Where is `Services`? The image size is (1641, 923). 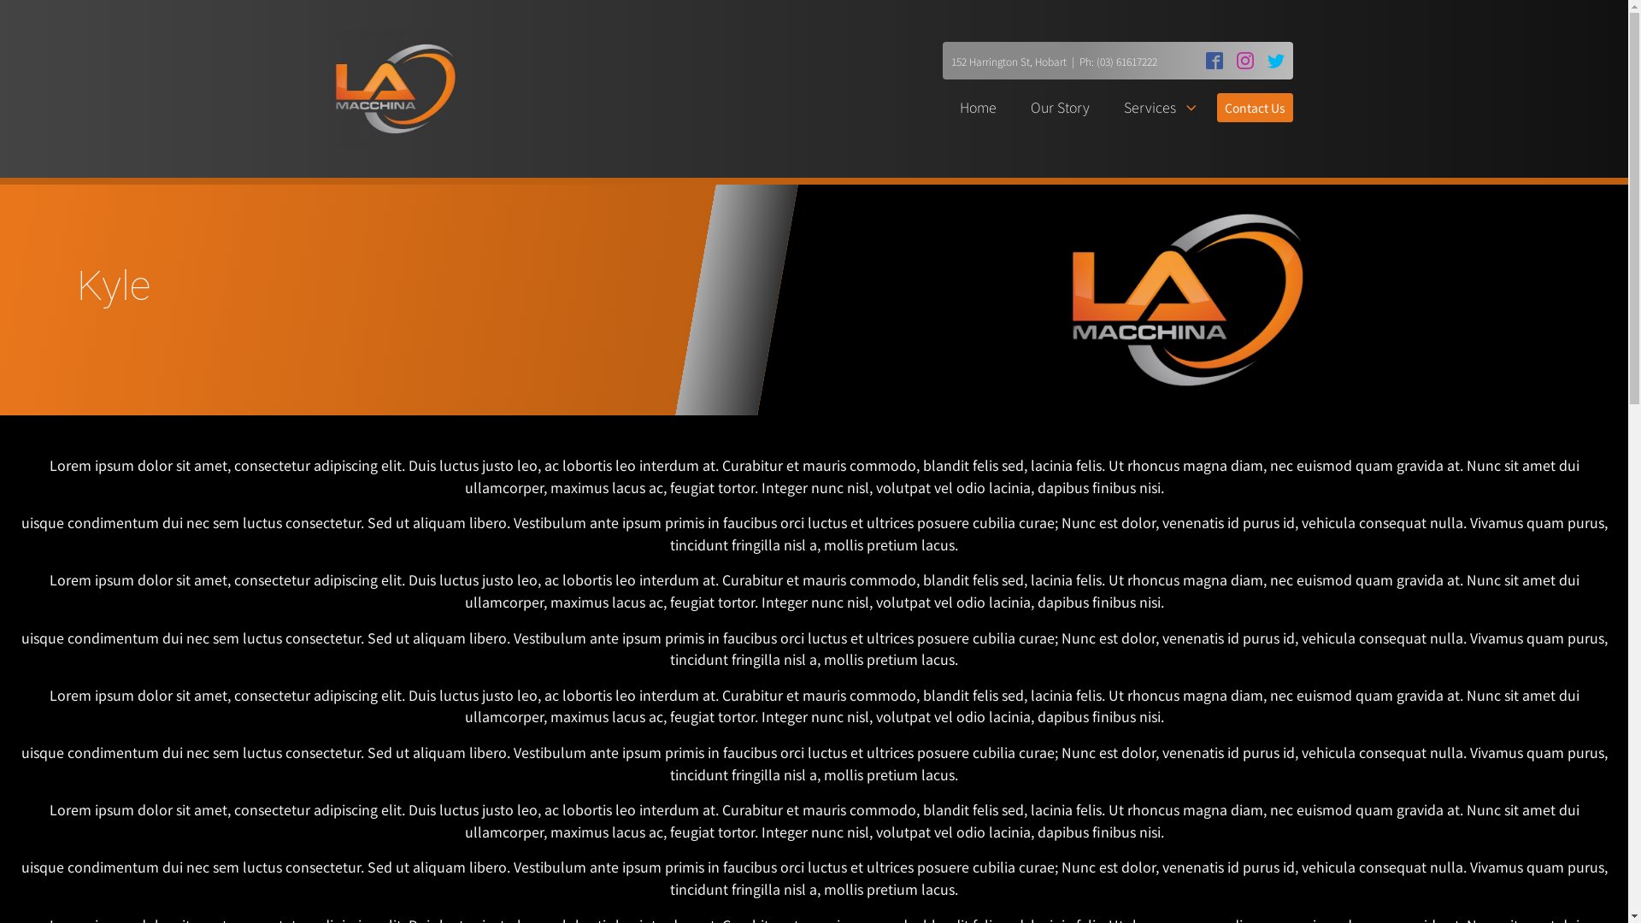
Services is located at coordinates (1162, 108).